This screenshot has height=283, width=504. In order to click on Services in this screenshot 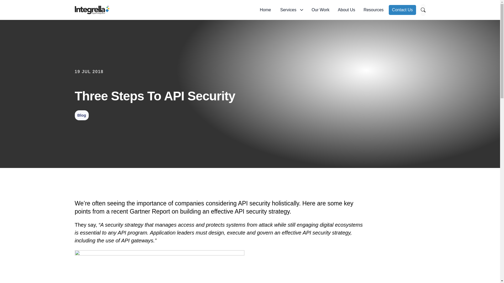, I will do `click(292, 10)`.